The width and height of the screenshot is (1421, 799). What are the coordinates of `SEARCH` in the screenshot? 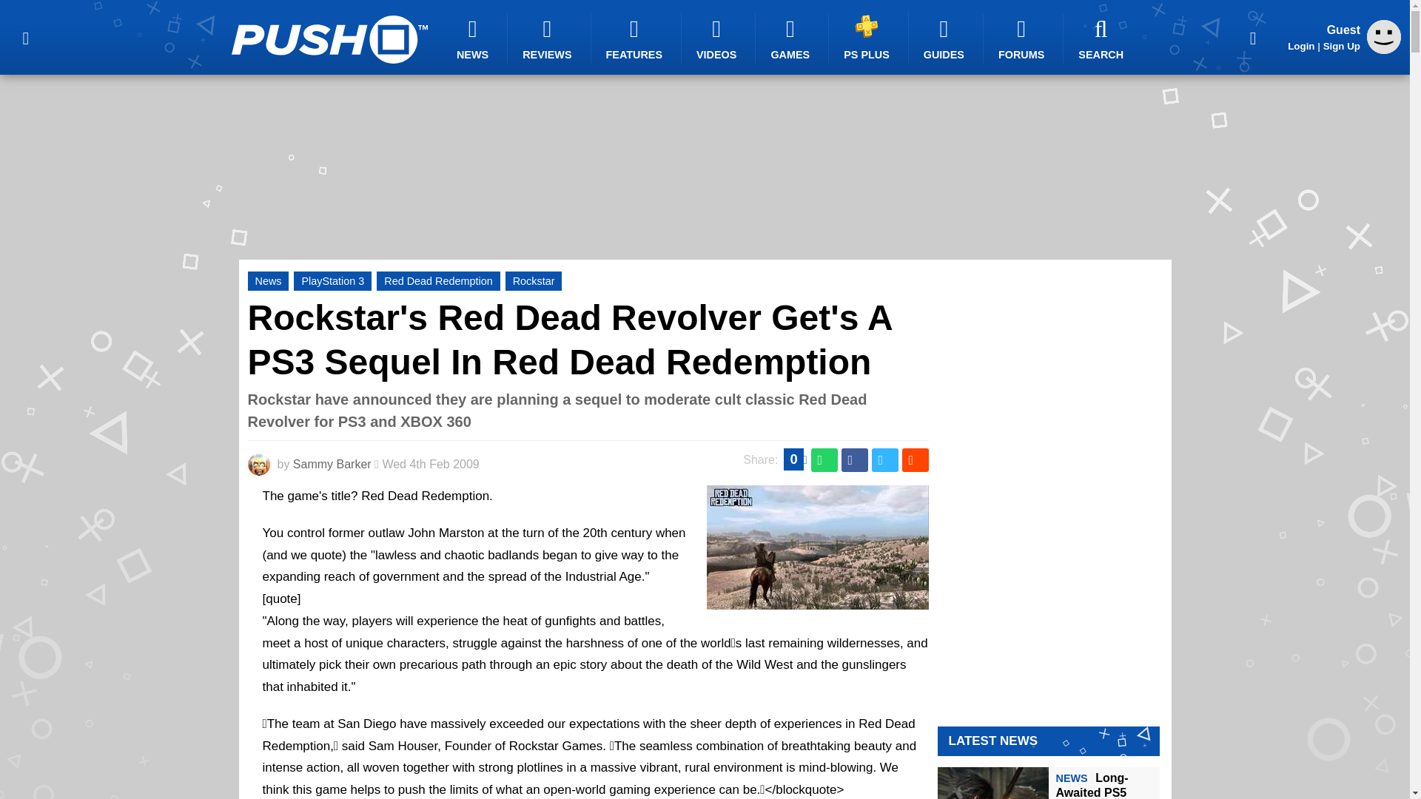 It's located at (1103, 38).